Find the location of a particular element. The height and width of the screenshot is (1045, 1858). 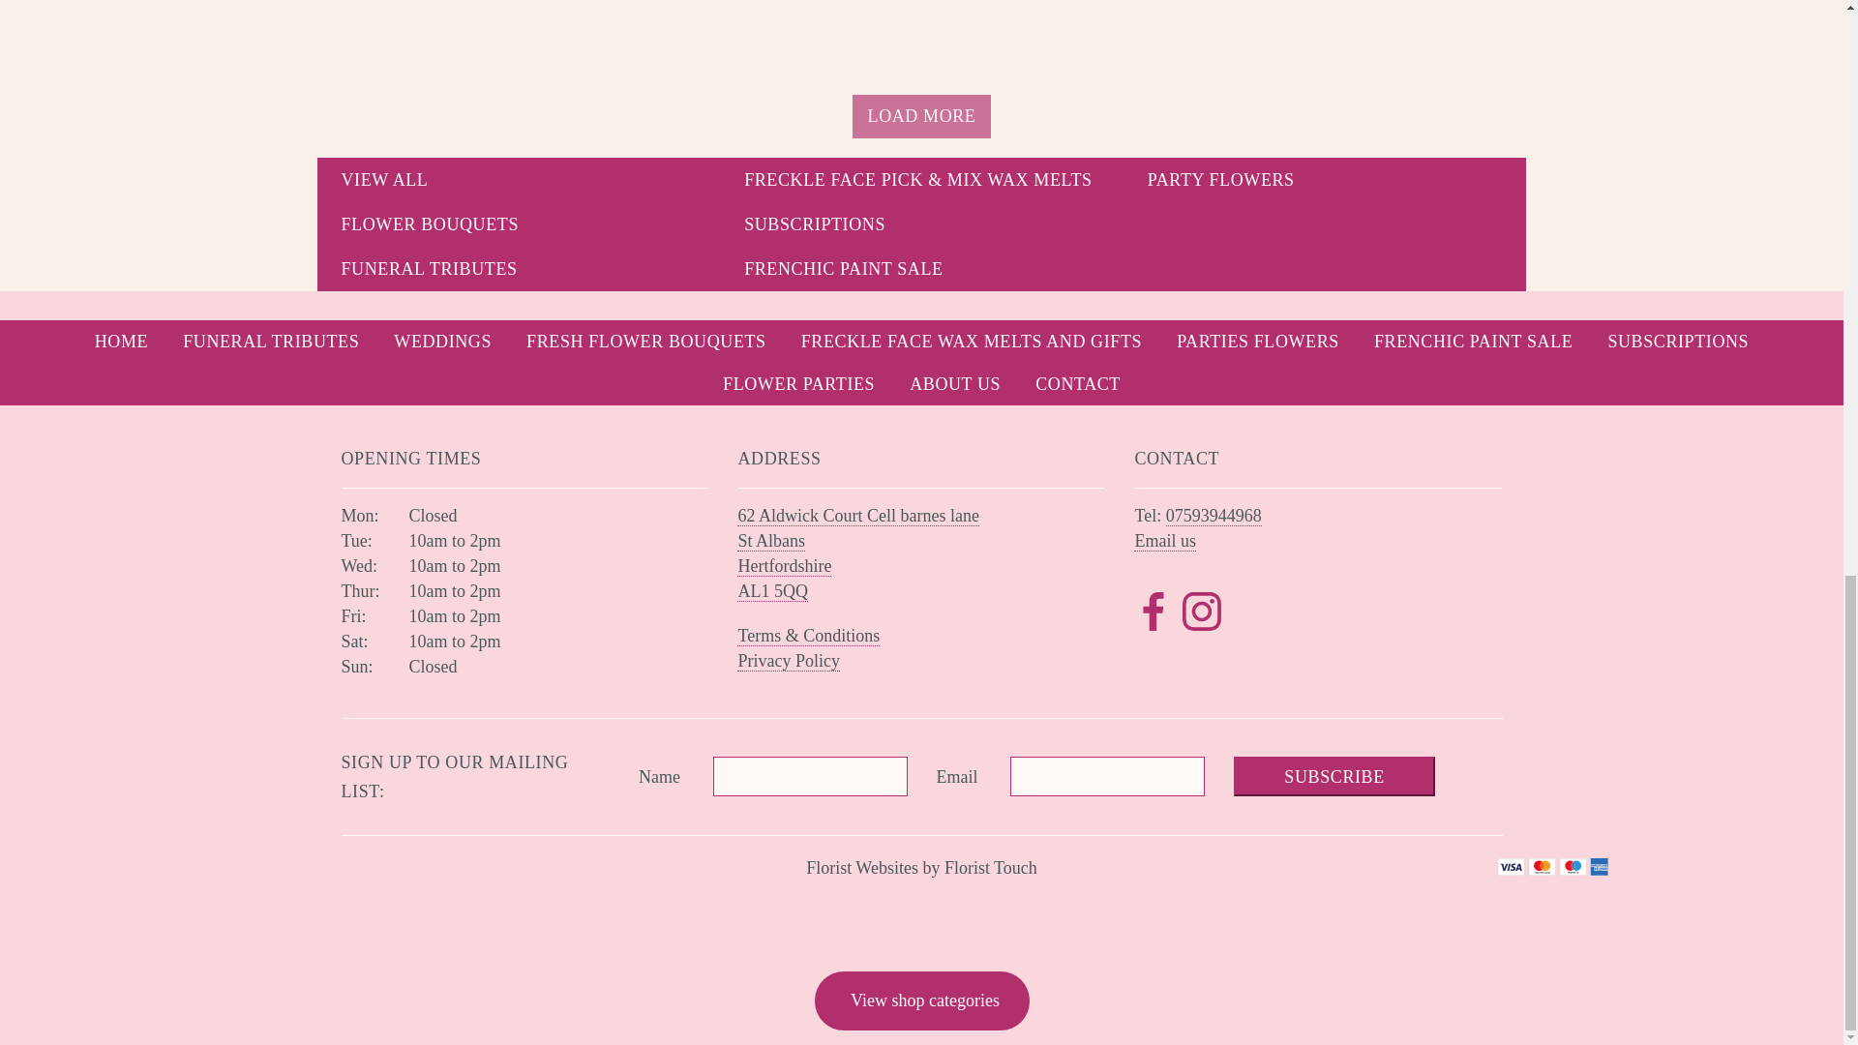

FUNERAL TRIBUTES is located at coordinates (519, 269).